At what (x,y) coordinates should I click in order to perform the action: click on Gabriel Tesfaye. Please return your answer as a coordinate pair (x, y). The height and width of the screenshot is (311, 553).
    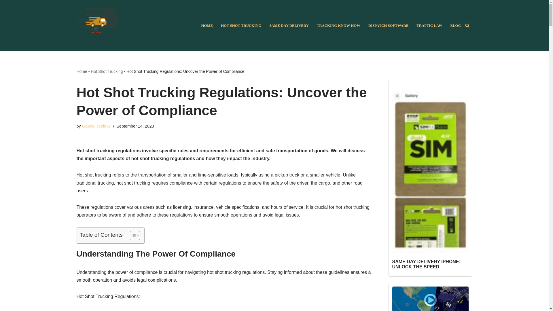
    Looking at the image, I should click on (96, 126).